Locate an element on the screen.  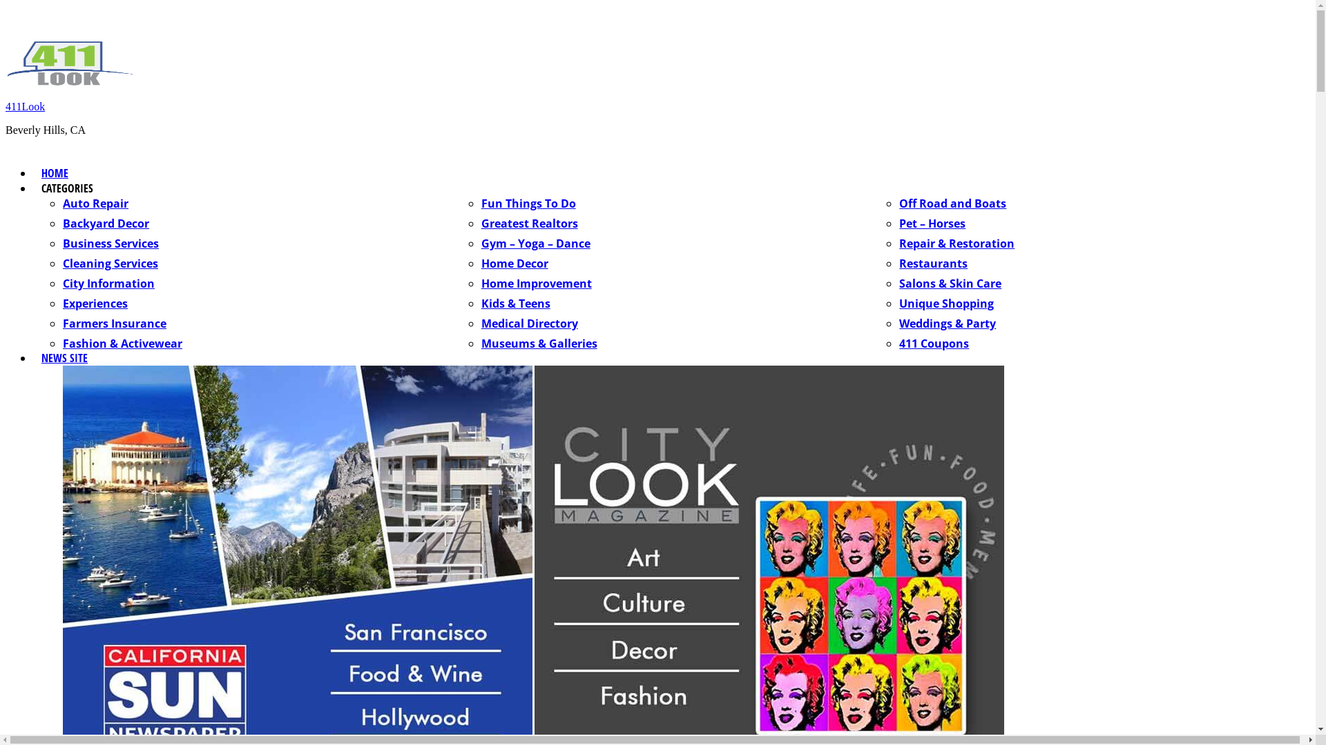
Restaurants is located at coordinates (1105, 264).